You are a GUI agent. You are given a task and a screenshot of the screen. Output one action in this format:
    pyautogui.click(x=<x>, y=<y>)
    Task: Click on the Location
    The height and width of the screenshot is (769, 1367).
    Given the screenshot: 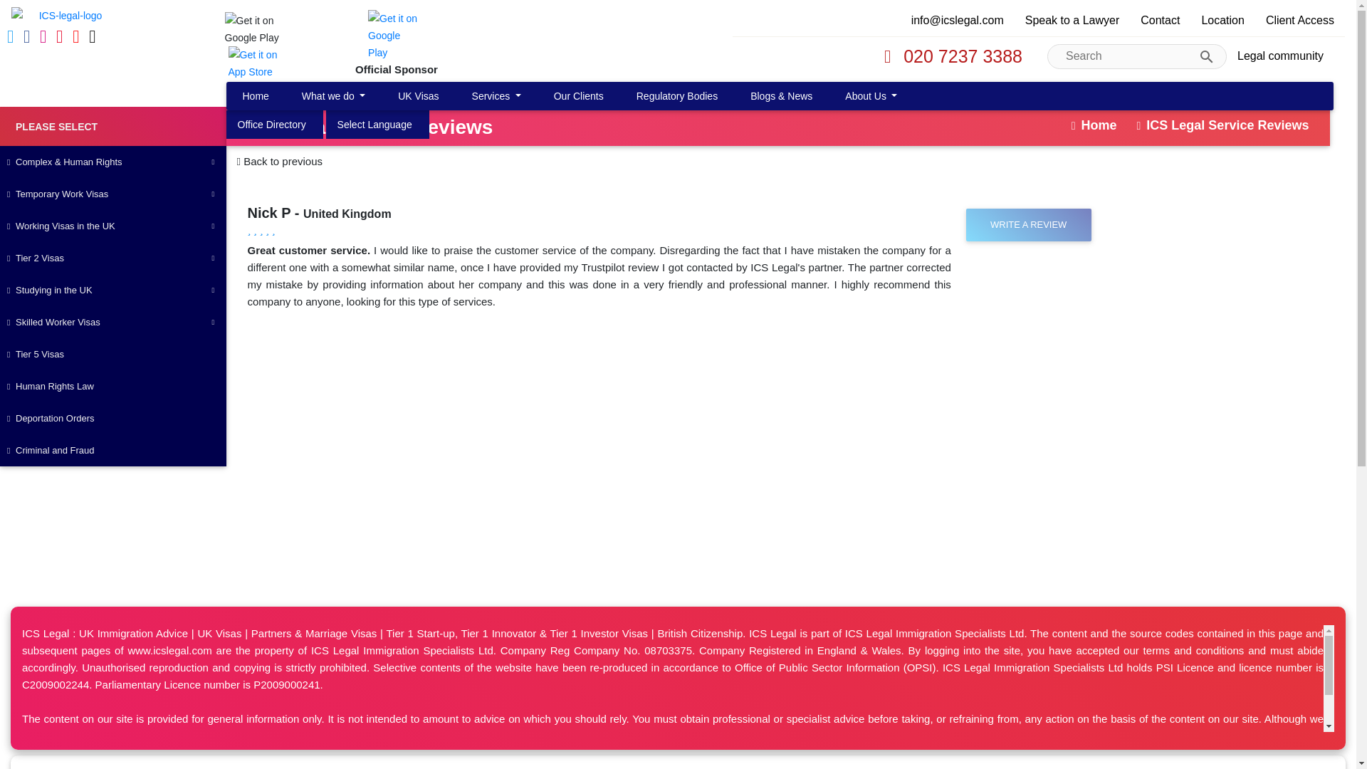 What is the action you would take?
    pyautogui.click(x=272, y=124)
    